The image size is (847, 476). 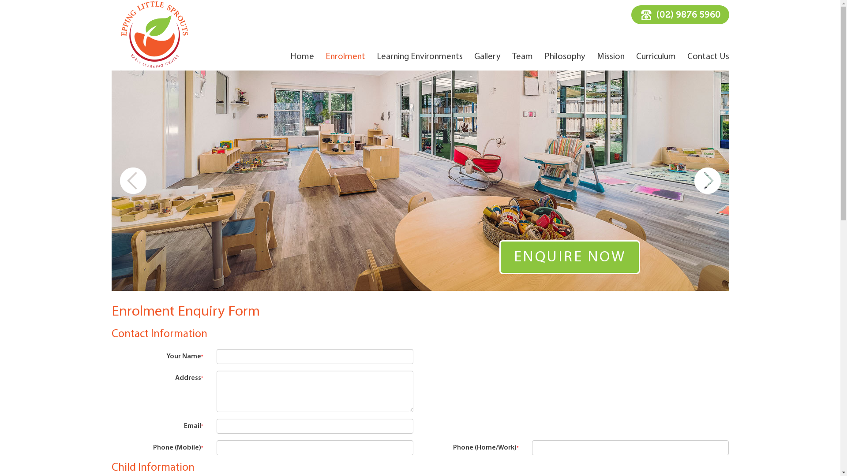 What do you see at coordinates (302, 57) in the screenshot?
I see `Home` at bounding box center [302, 57].